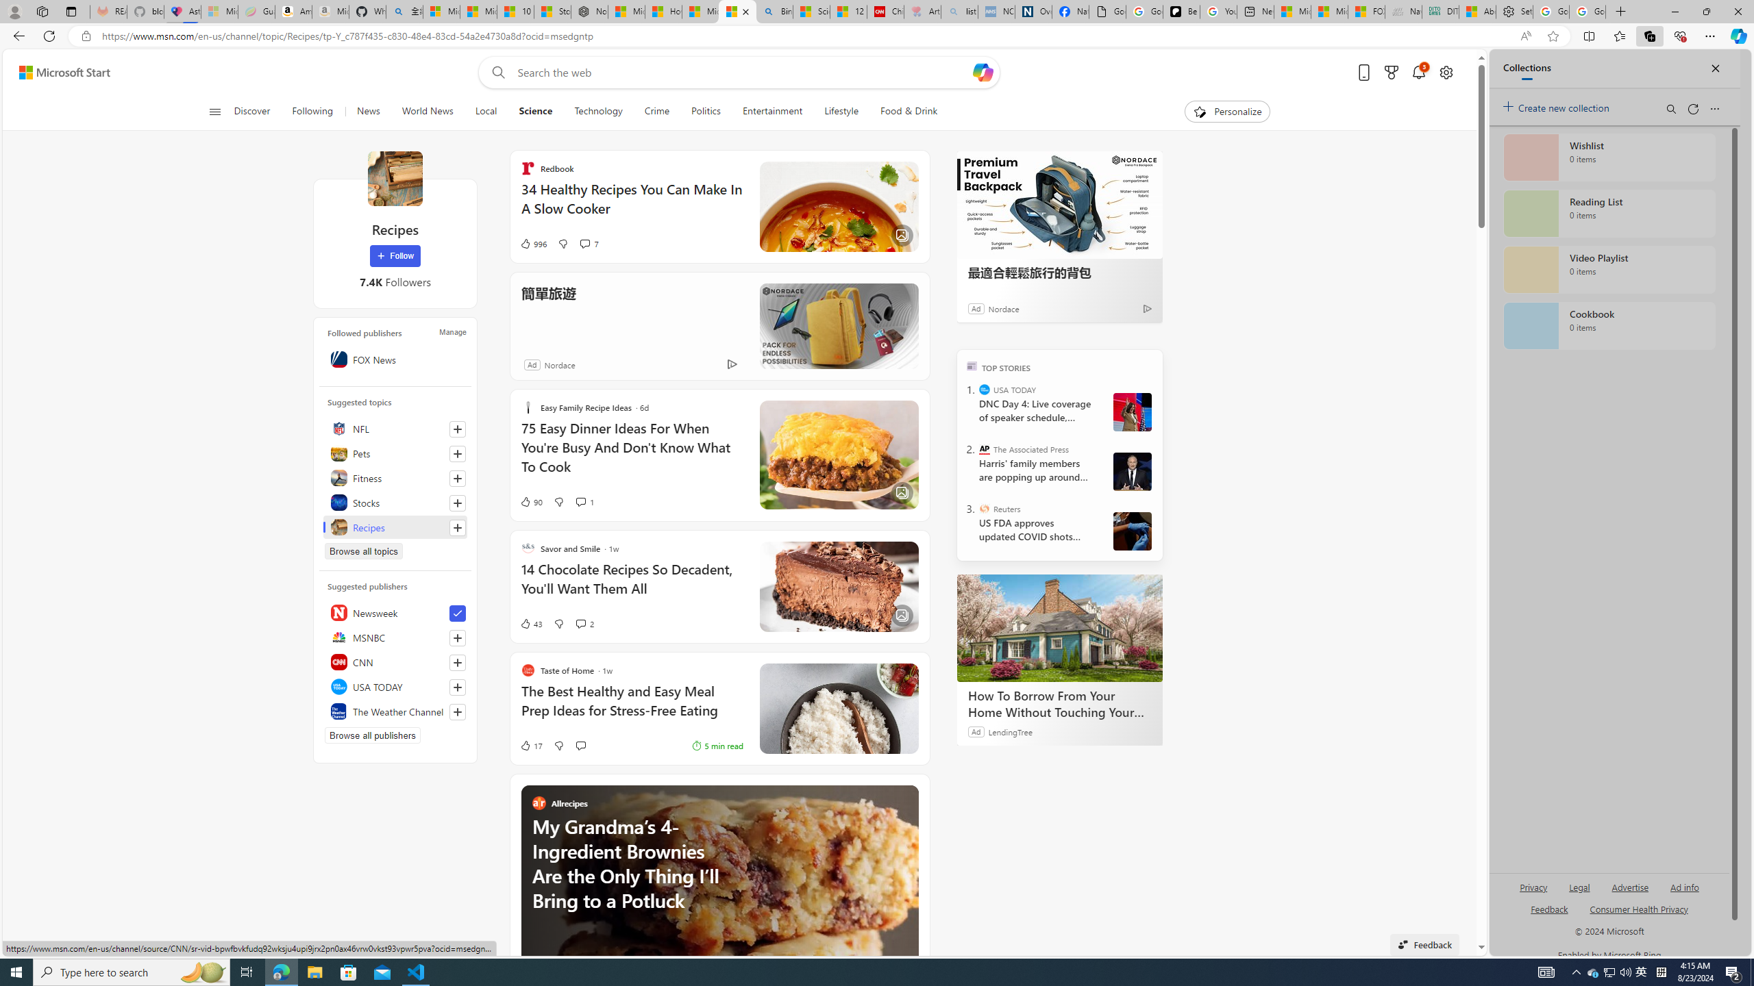 This screenshot has width=1754, height=986. What do you see at coordinates (458, 527) in the screenshot?
I see `Follow this topic` at bounding box center [458, 527].